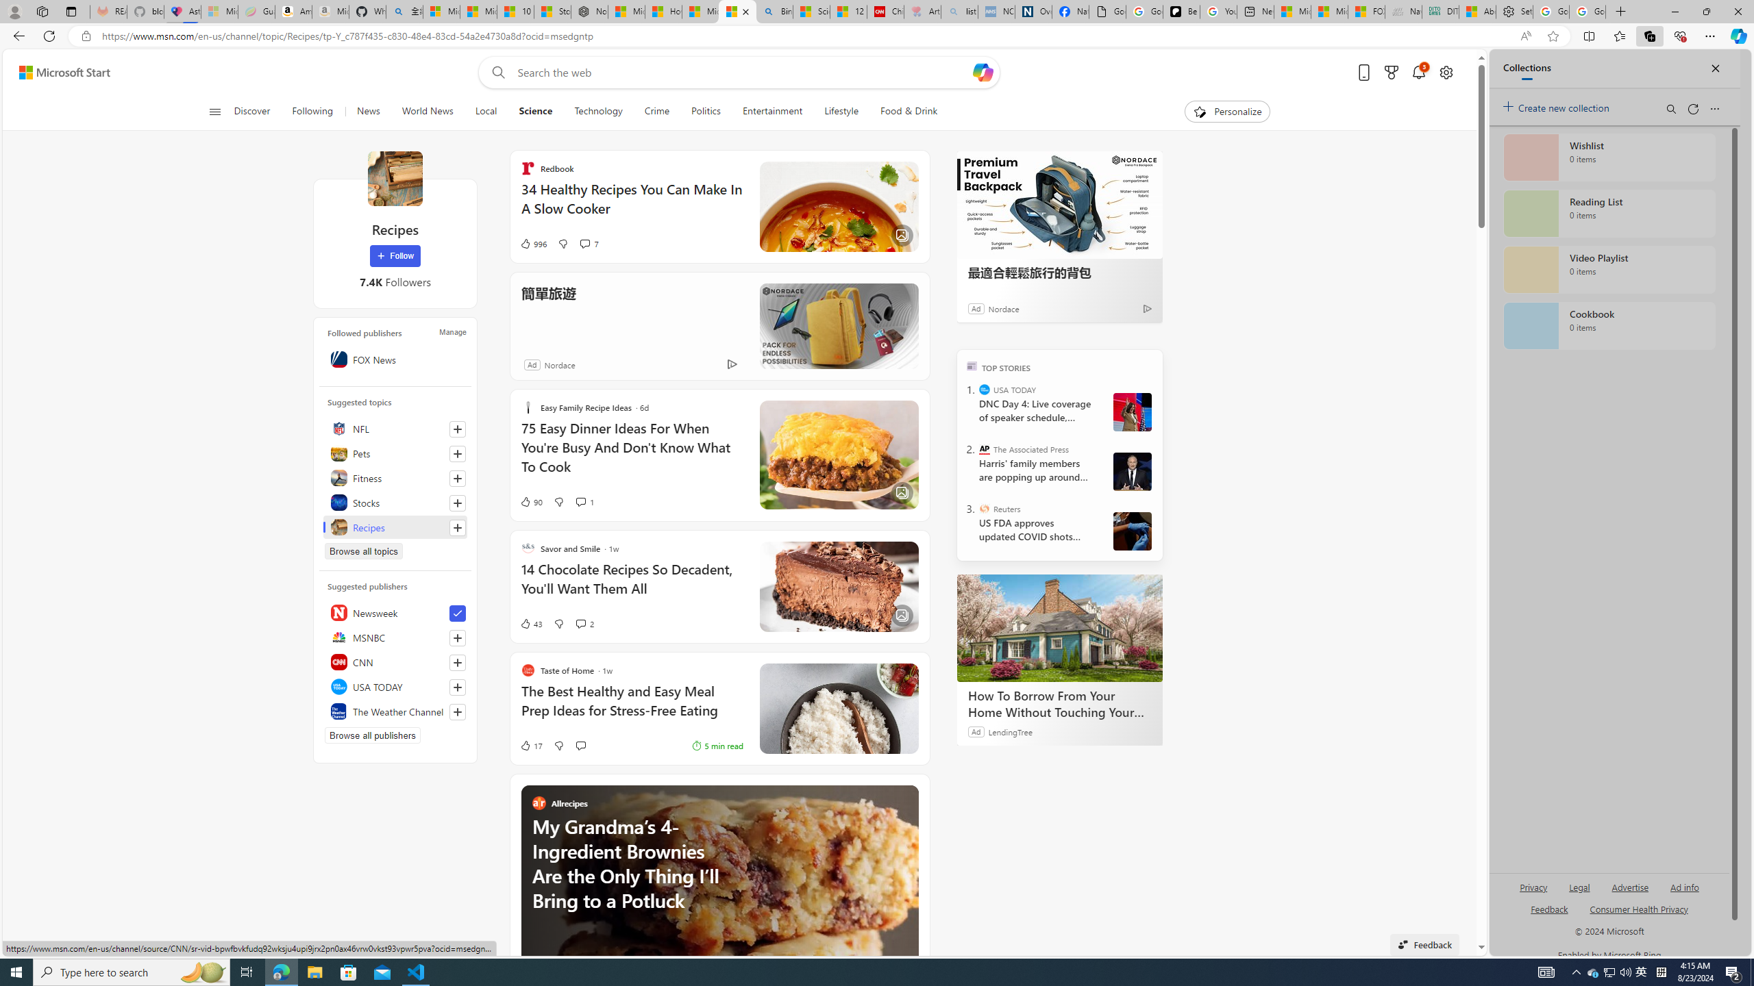 This screenshot has width=1754, height=986. What do you see at coordinates (458, 527) in the screenshot?
I see `Follow this topic` at bounding box center [458, 527].